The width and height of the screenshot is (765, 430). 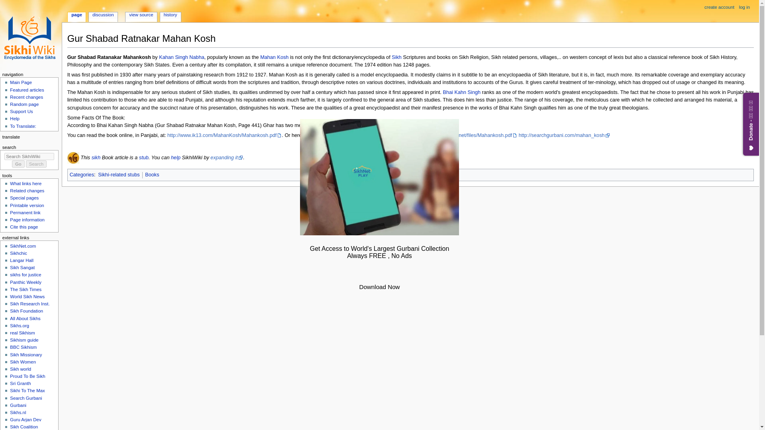 I want to click on SikhiWiki:Perfect stub article, so click(x=143, y=157).